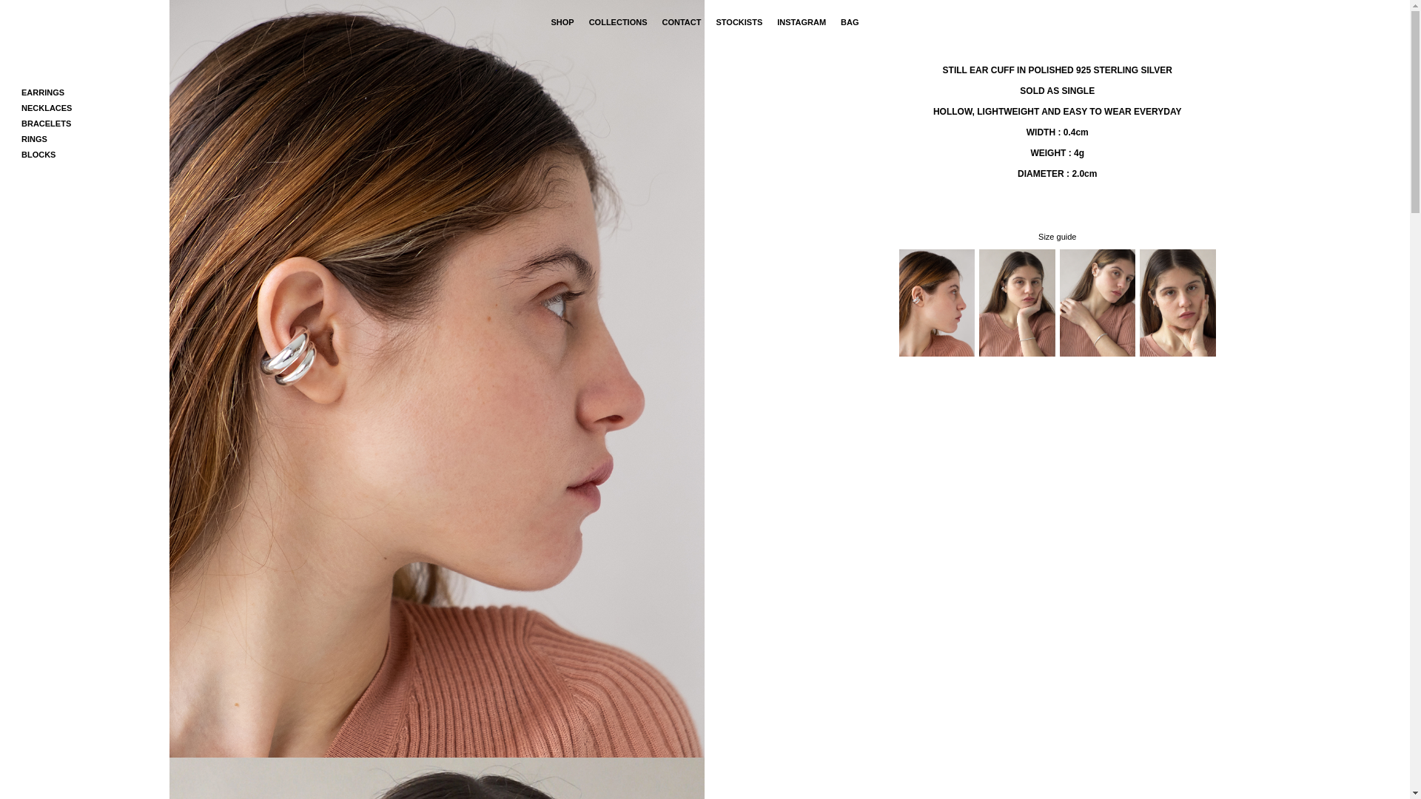 This screenshot has width=1421, height=799. What do you see at coordinates (43, 92) in the screenshot?
I see `EARRINGS` at bounding box center [43, 92].